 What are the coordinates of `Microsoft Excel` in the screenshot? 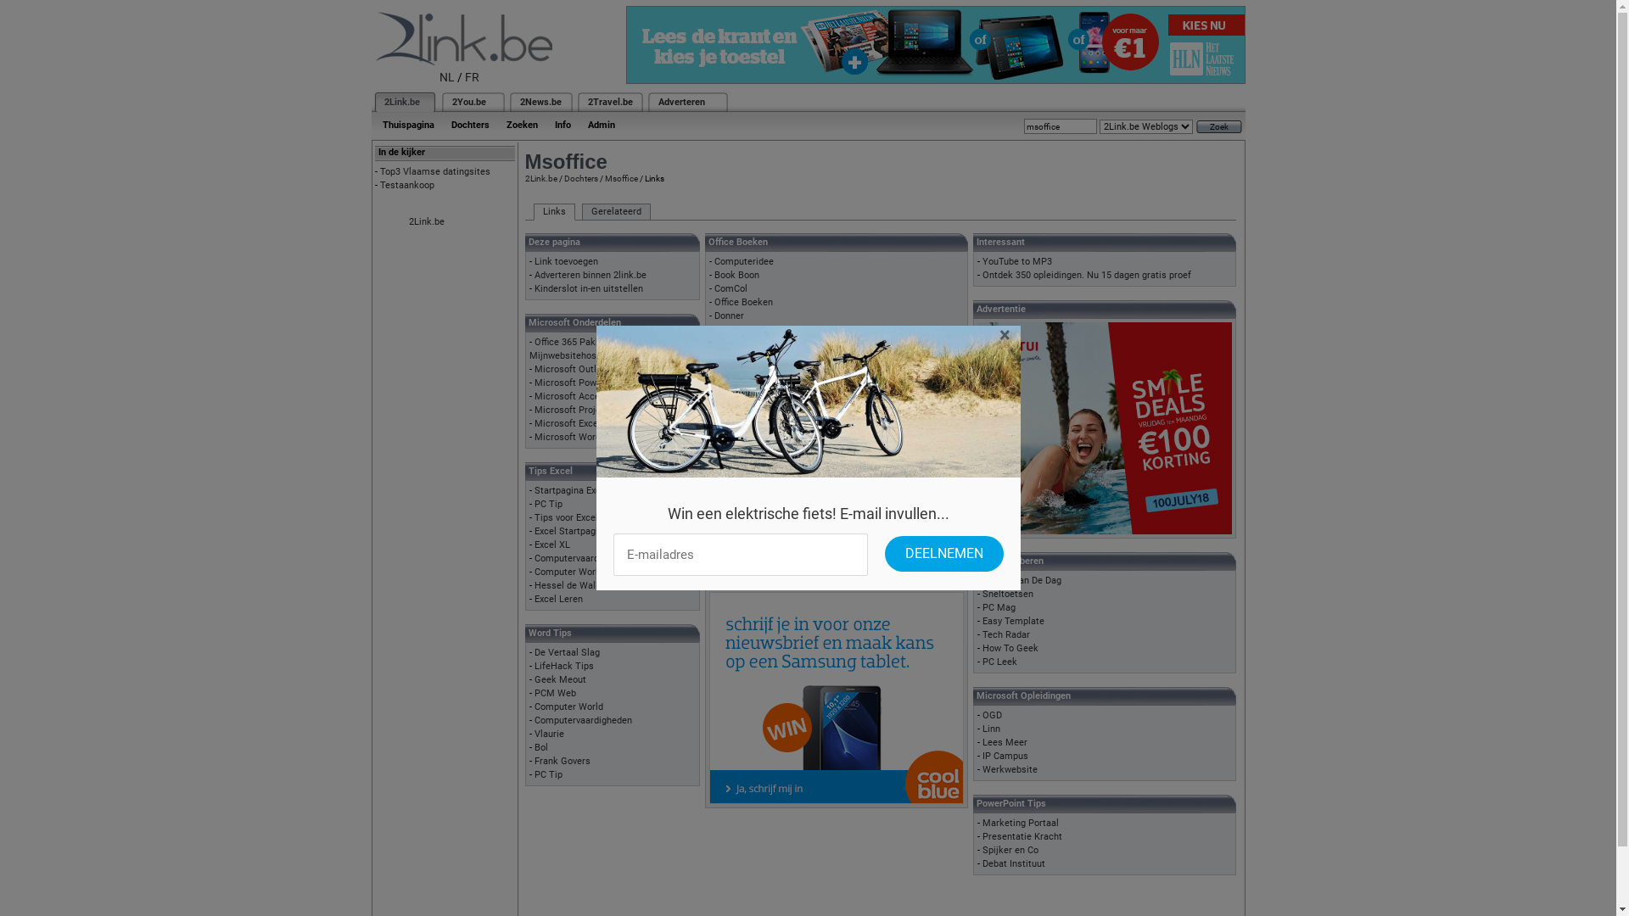 It's located at (568, 424).